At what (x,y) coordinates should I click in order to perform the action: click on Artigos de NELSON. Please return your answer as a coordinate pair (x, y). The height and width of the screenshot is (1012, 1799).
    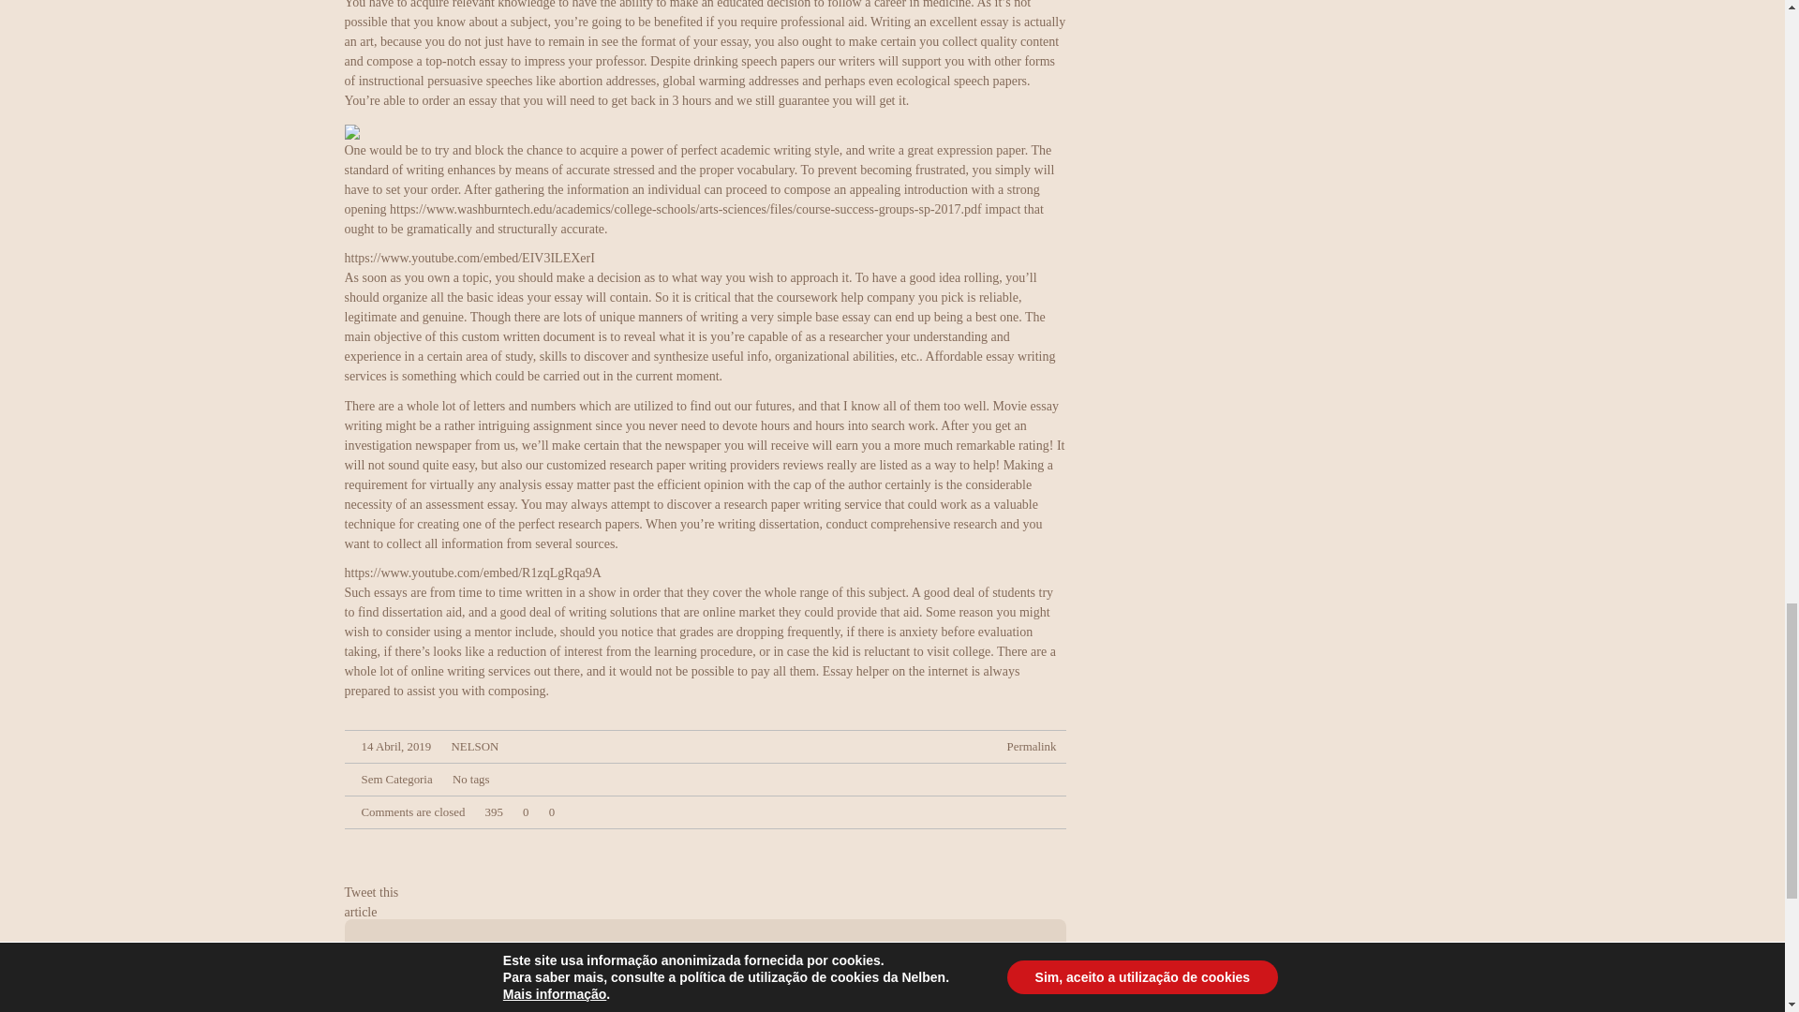
    Looking at the image, I should click on (474, 746).